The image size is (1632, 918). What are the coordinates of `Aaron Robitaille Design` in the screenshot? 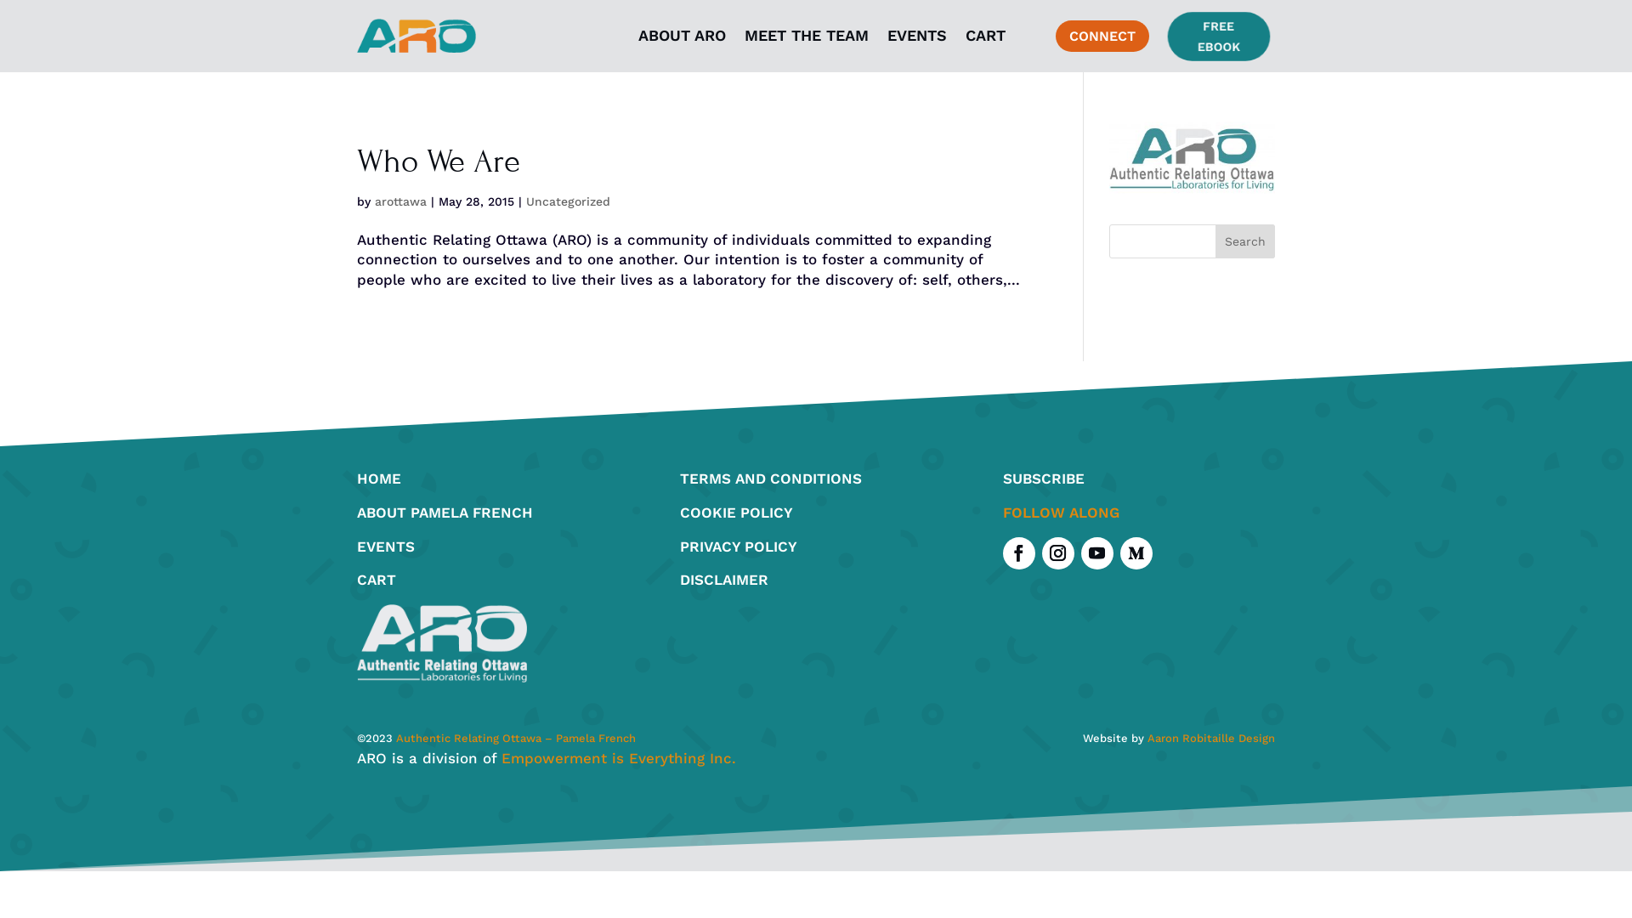 It's located at (1211, 738).